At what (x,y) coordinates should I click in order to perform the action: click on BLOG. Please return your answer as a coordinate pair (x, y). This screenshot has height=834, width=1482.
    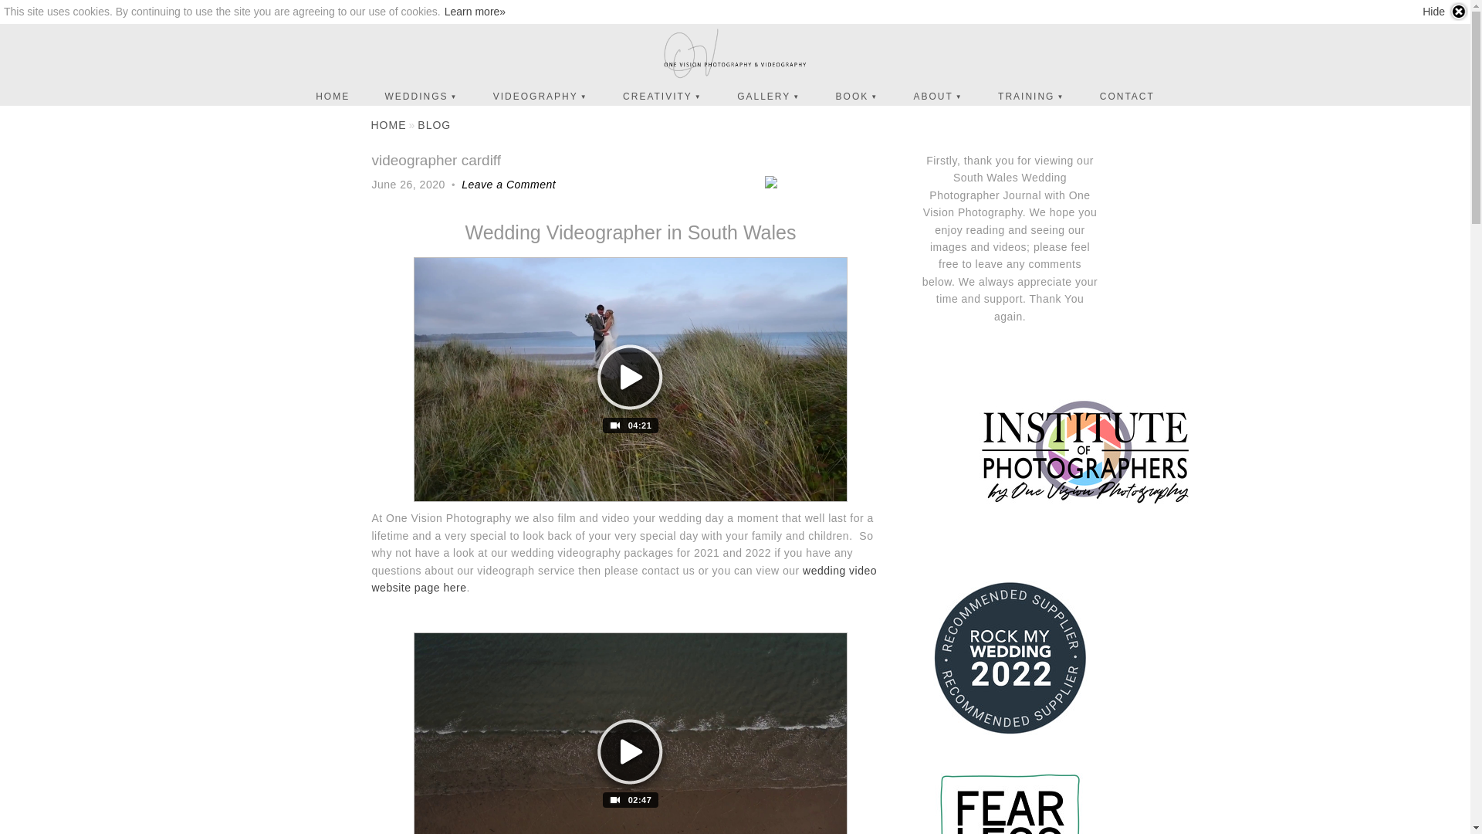
    Looking at the image, I should click on (434, 125).